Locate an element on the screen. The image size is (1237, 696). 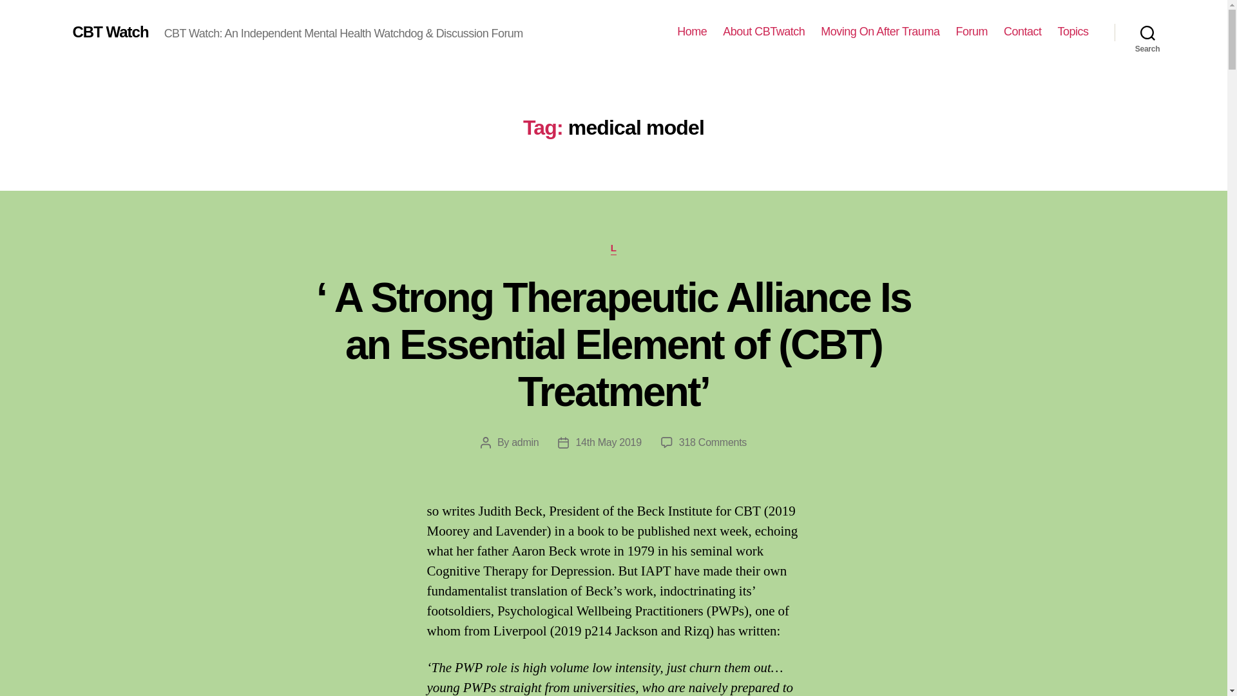
CBT Watch is located at coordinates (110, 32).